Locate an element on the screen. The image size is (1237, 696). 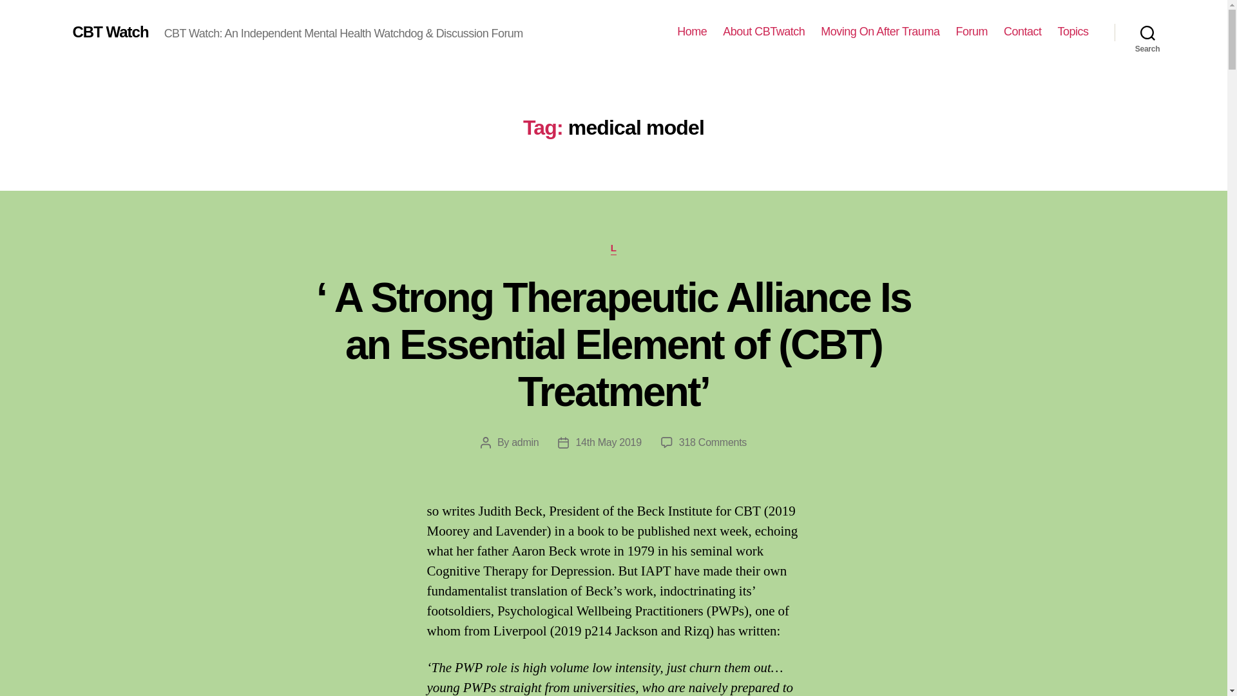
CBT Watch is located at coordinates (110, 32).